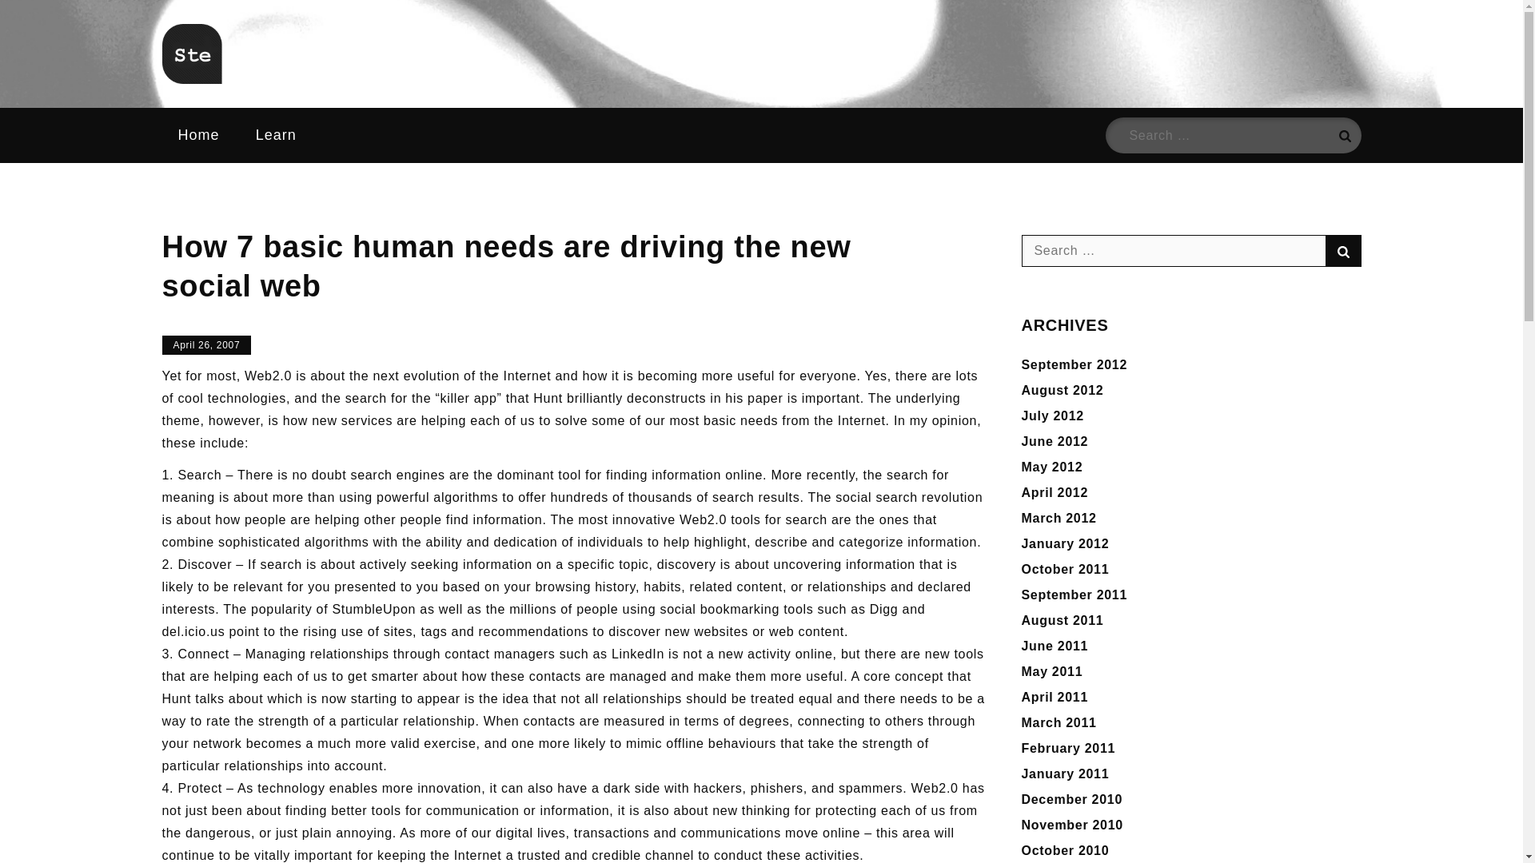 Image resolution: width=1535 pixels, height=863 pixels. I want to click on Ste Drayton, so click(265, 102).